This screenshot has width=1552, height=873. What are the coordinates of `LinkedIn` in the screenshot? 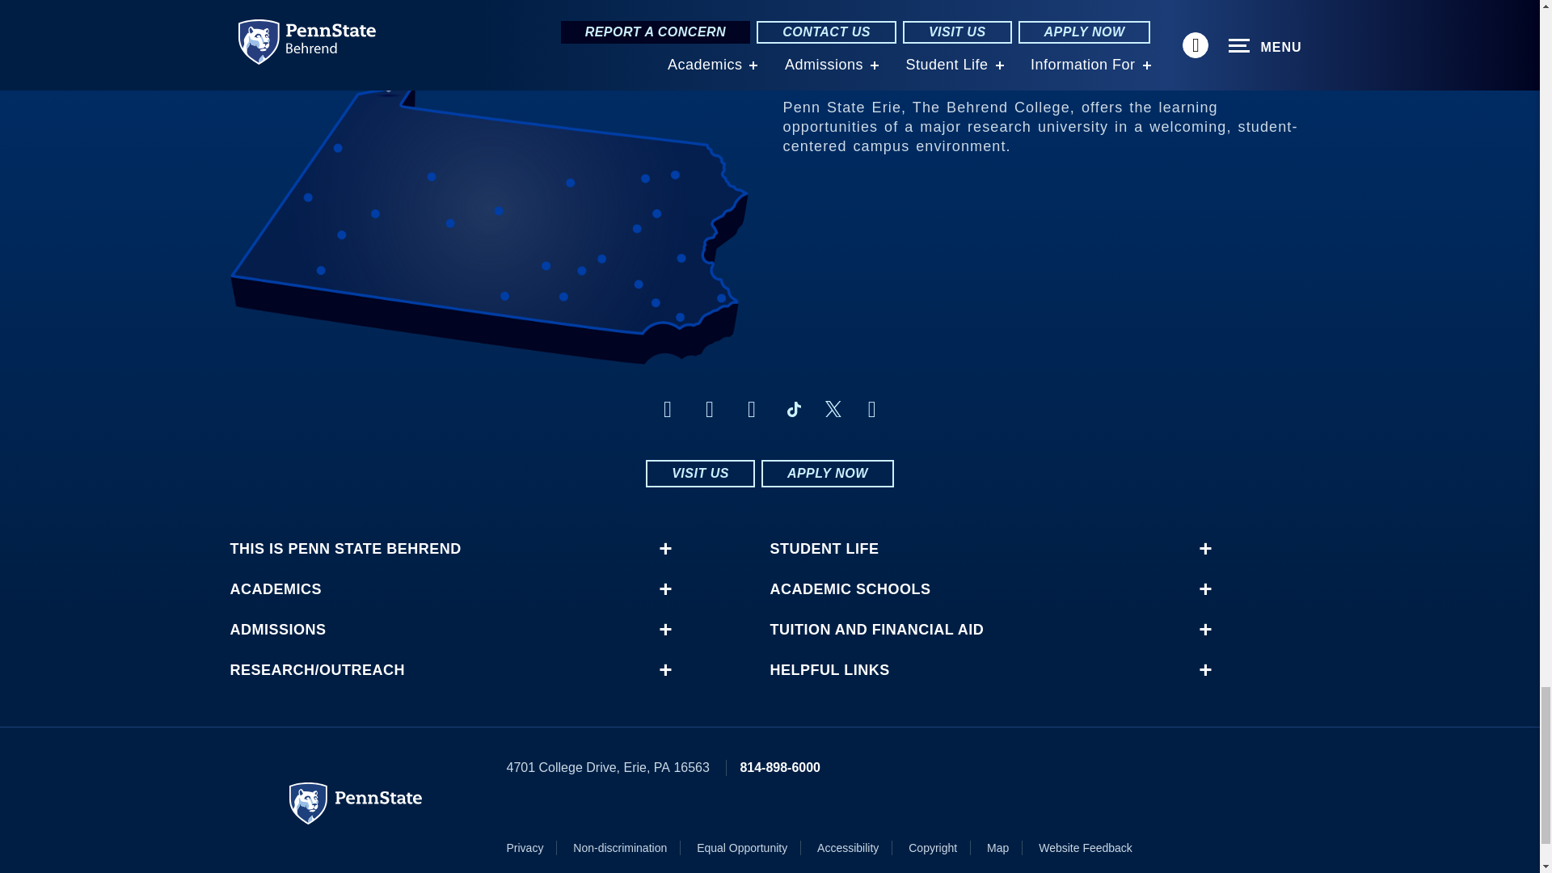 It's located at (752, 409).